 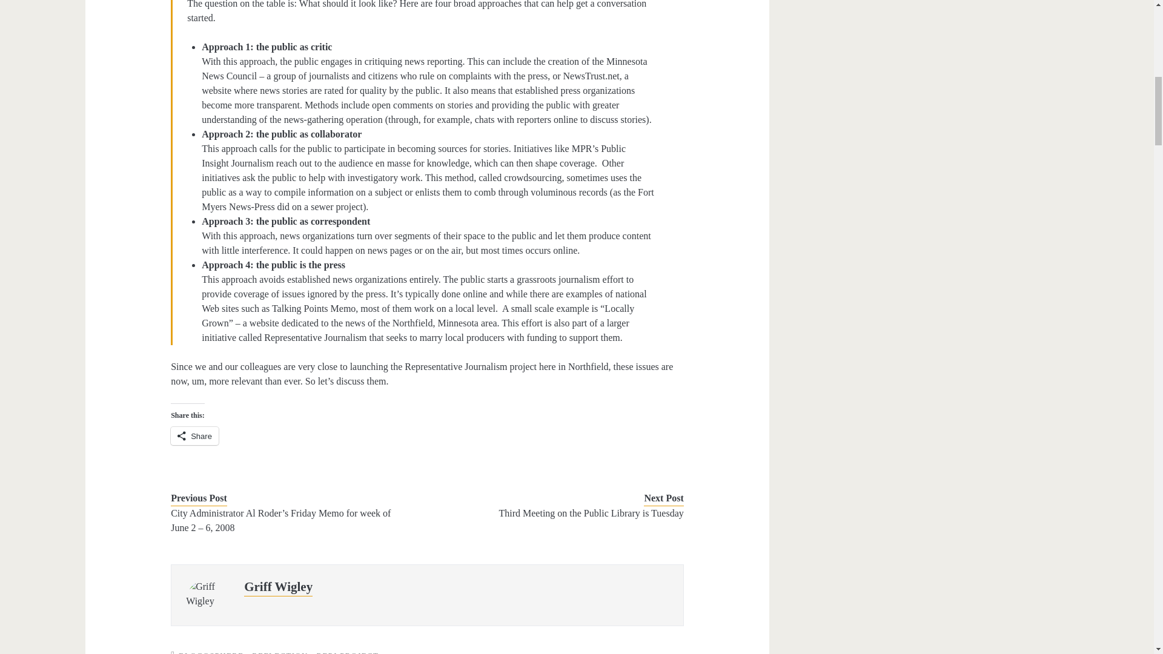 What do you see at coordinates (280, 652) in the screenshot?
I see `View all posts in Reflection` at bounding box center [280, 652].